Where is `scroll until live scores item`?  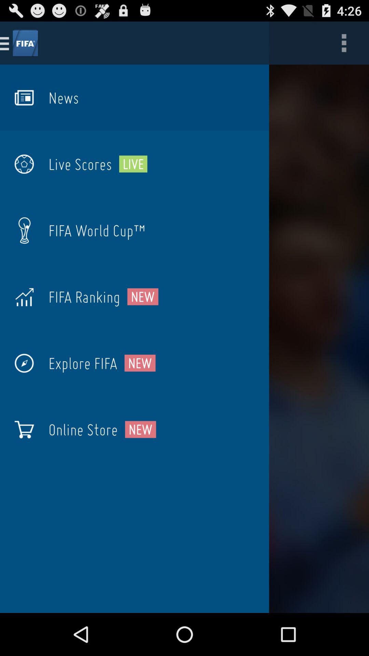
scroll until live scores item is located at coordinates (80, 164).